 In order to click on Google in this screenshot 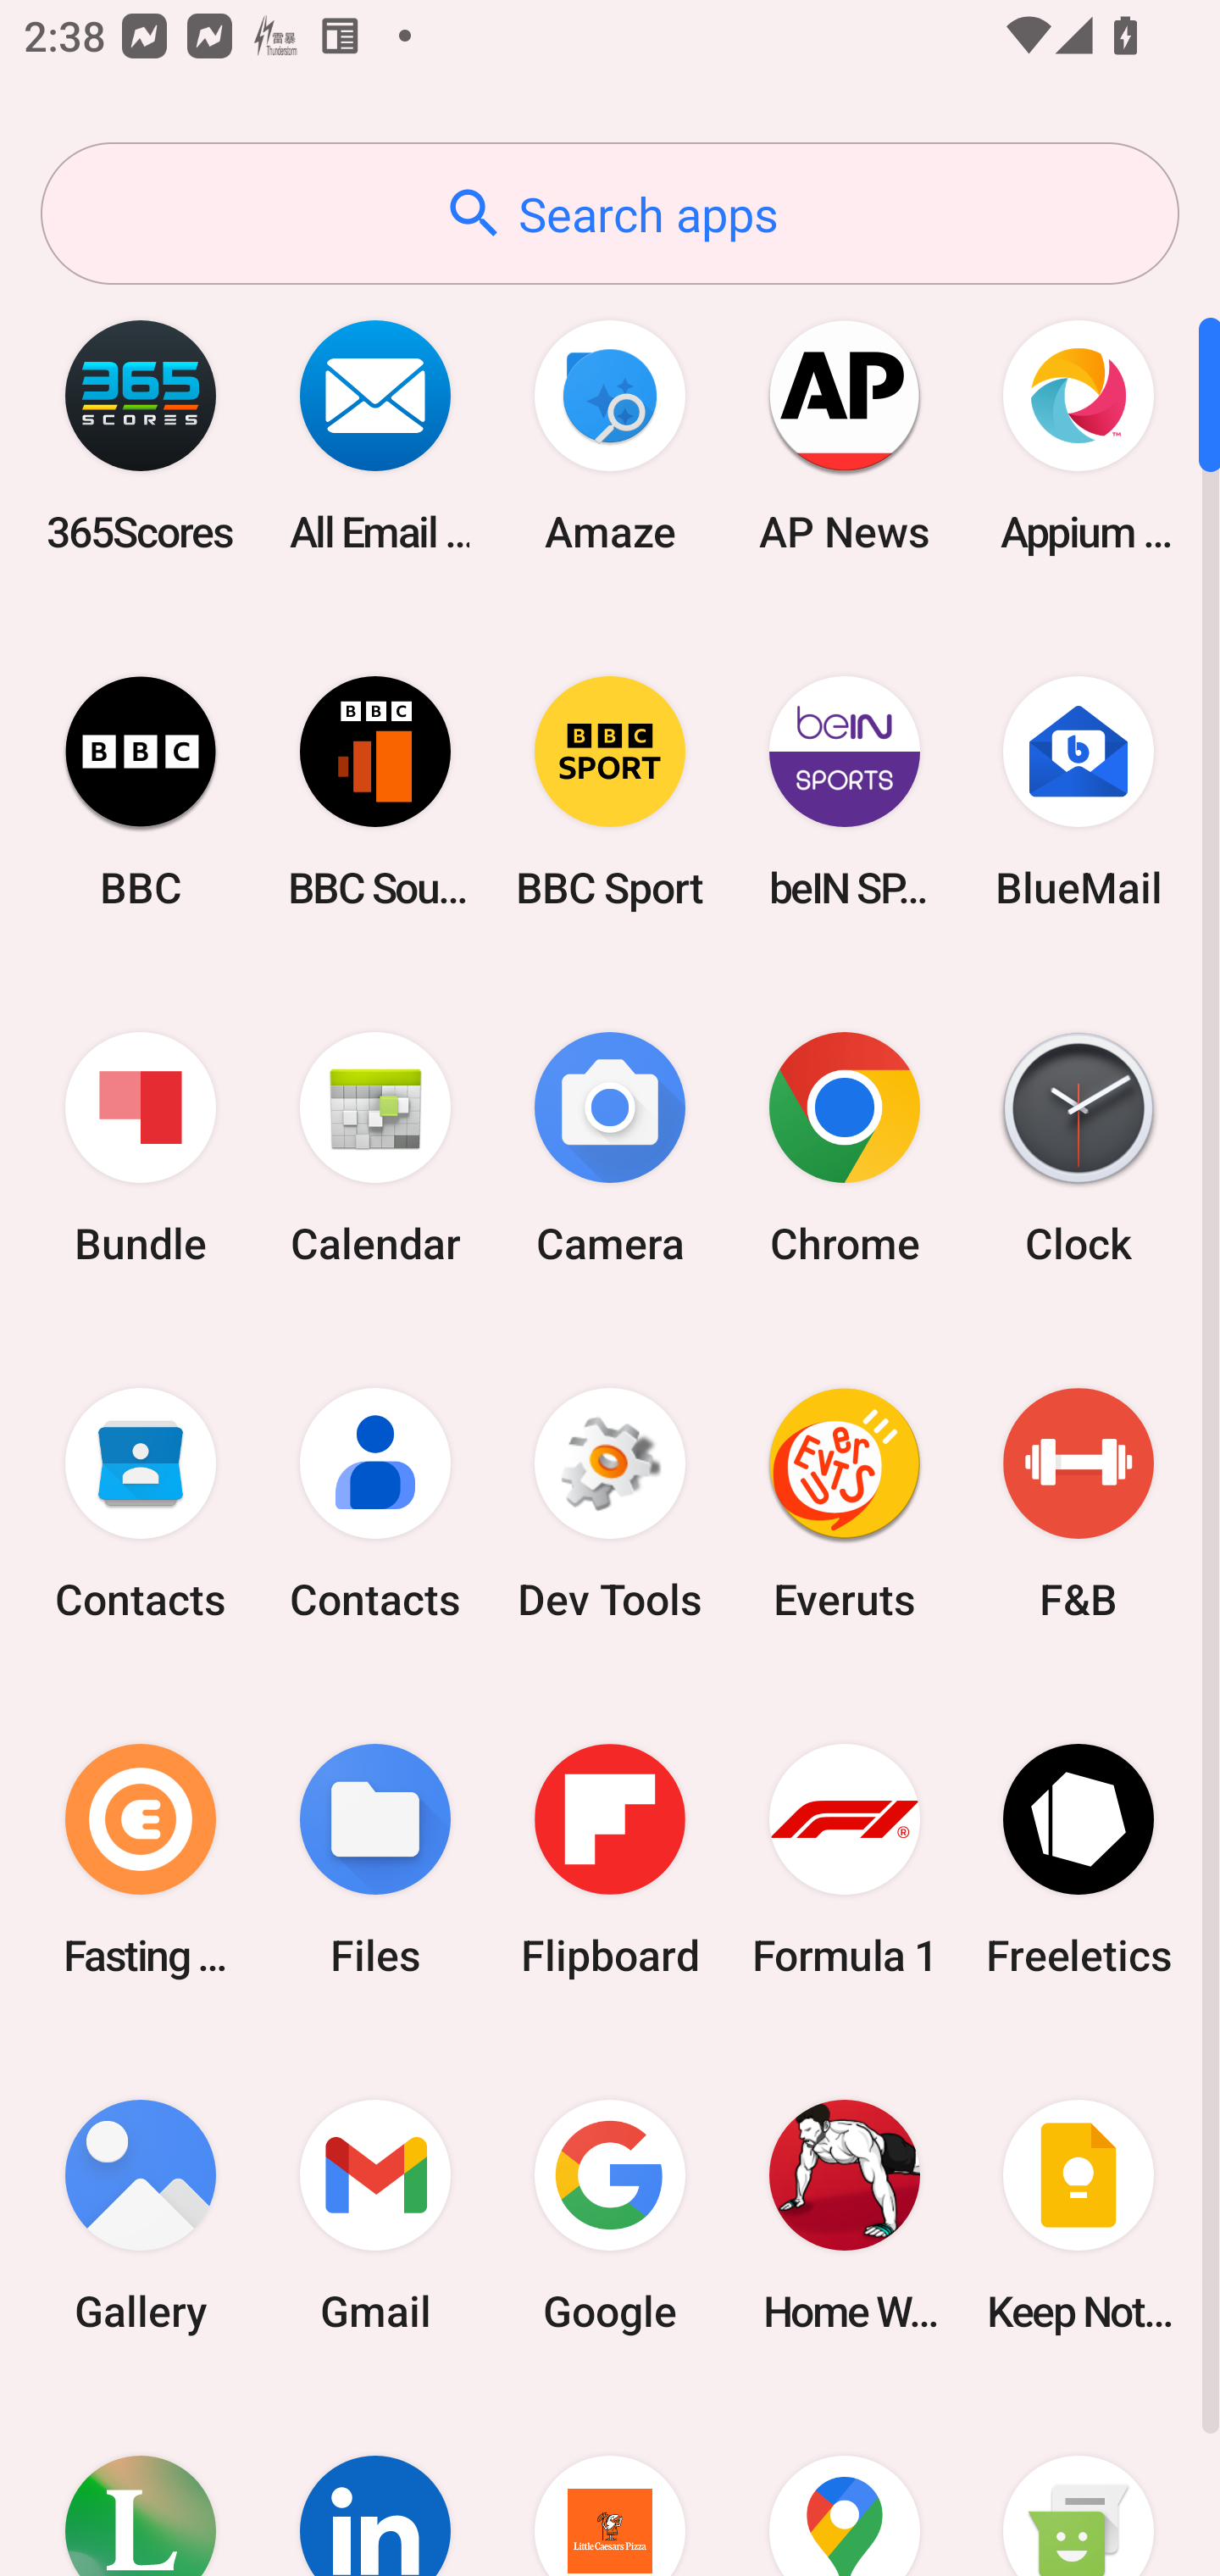, I will do `click(610, 2215)`.